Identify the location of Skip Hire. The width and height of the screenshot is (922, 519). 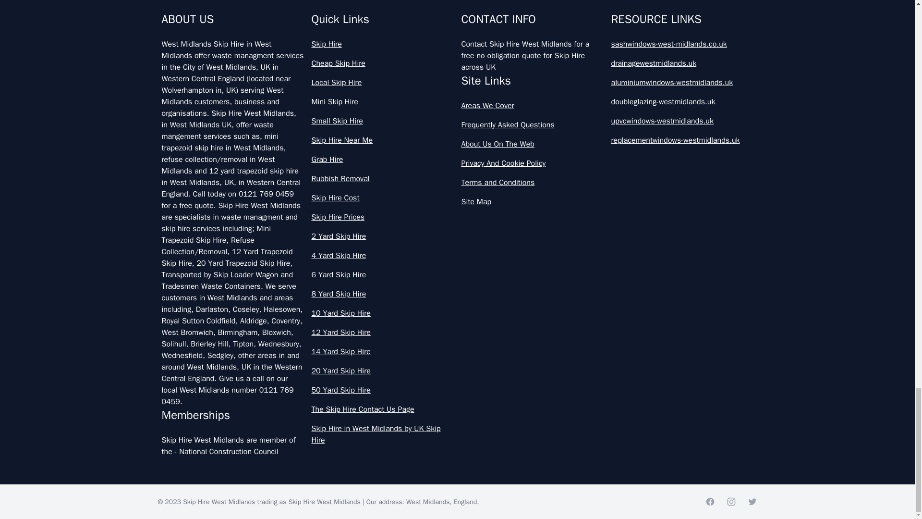
(382, 44).